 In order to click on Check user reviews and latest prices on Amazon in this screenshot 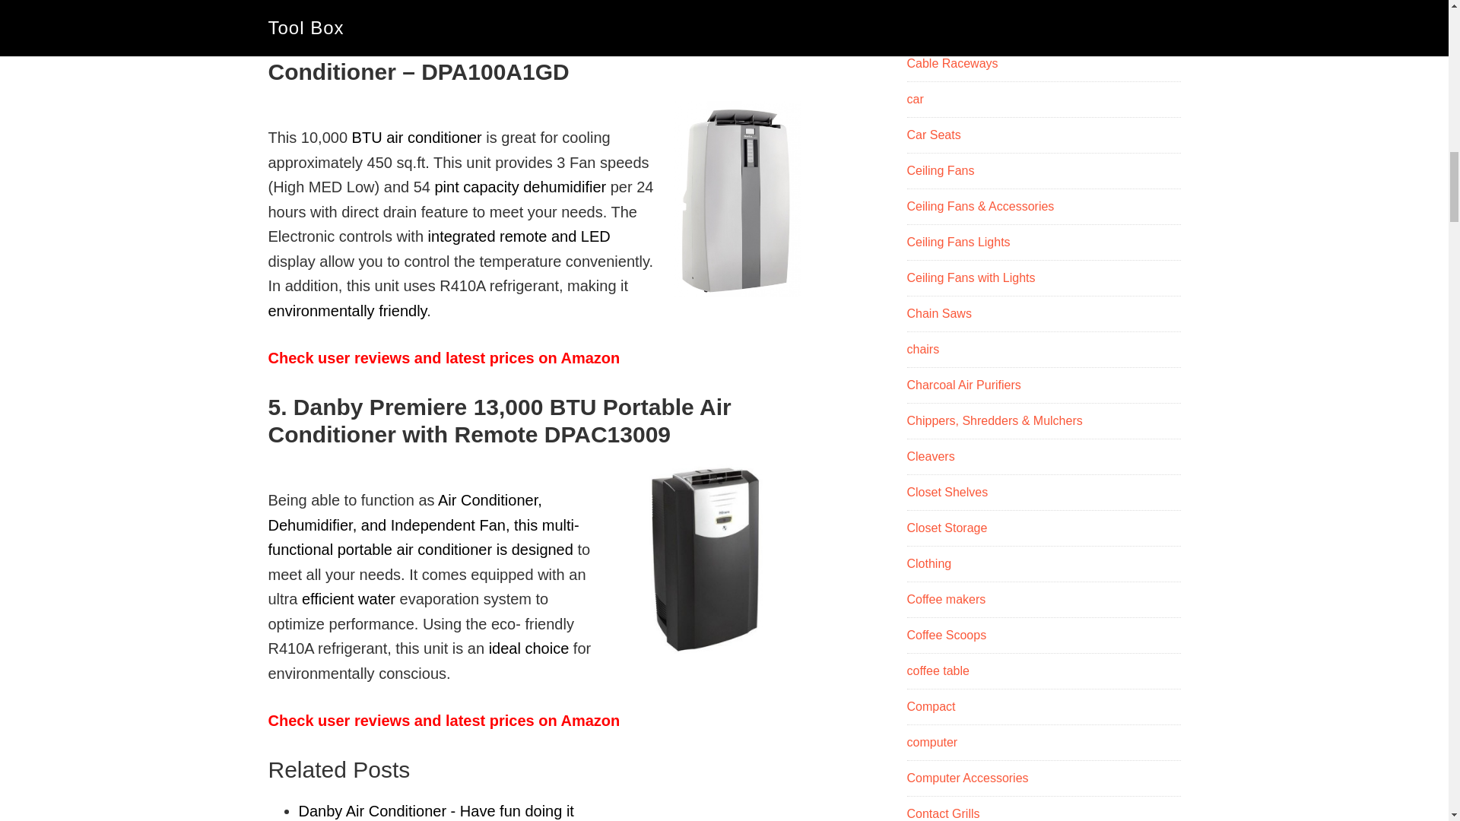, I will do `click(443, 2)`.